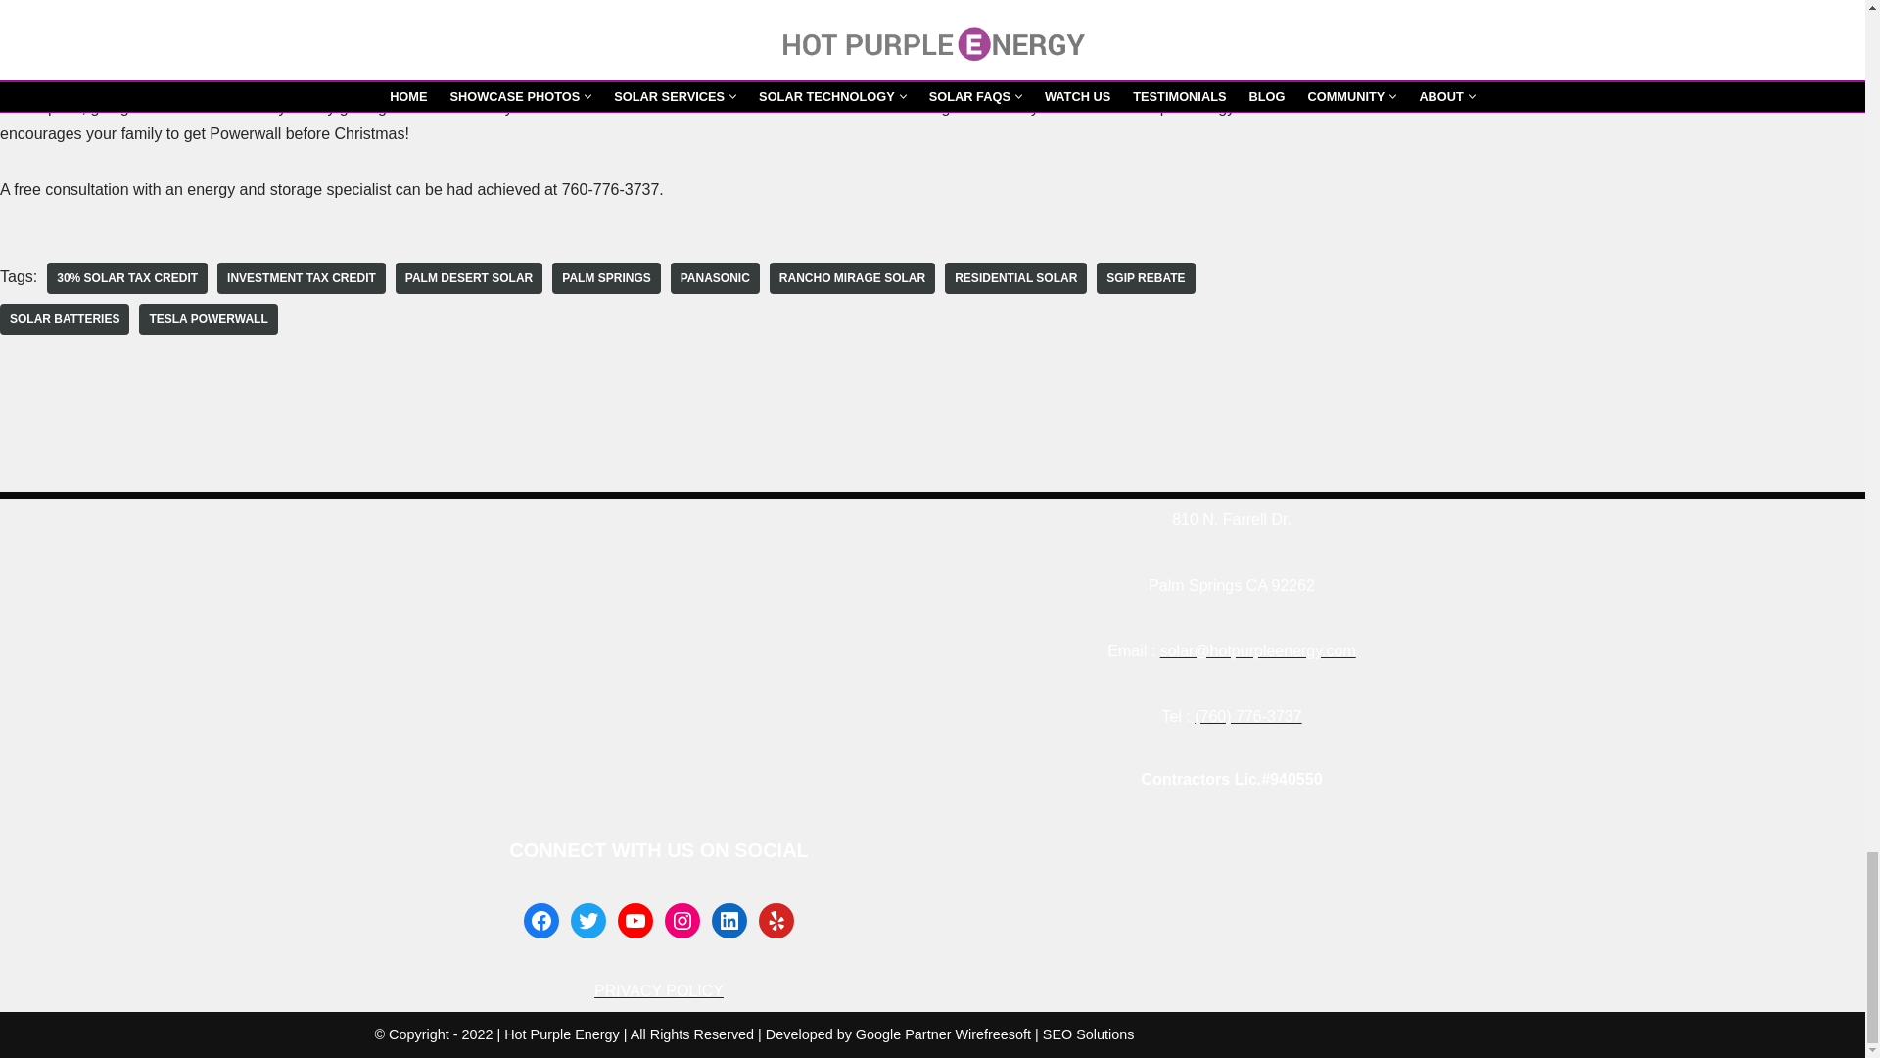 Image resolution: width=1880 pixels, height=1058 pixels. What do you see at coordinates (302, 278) in the screenshot?
I see `Investment Tax Credit` at bounding box center [302, 278].